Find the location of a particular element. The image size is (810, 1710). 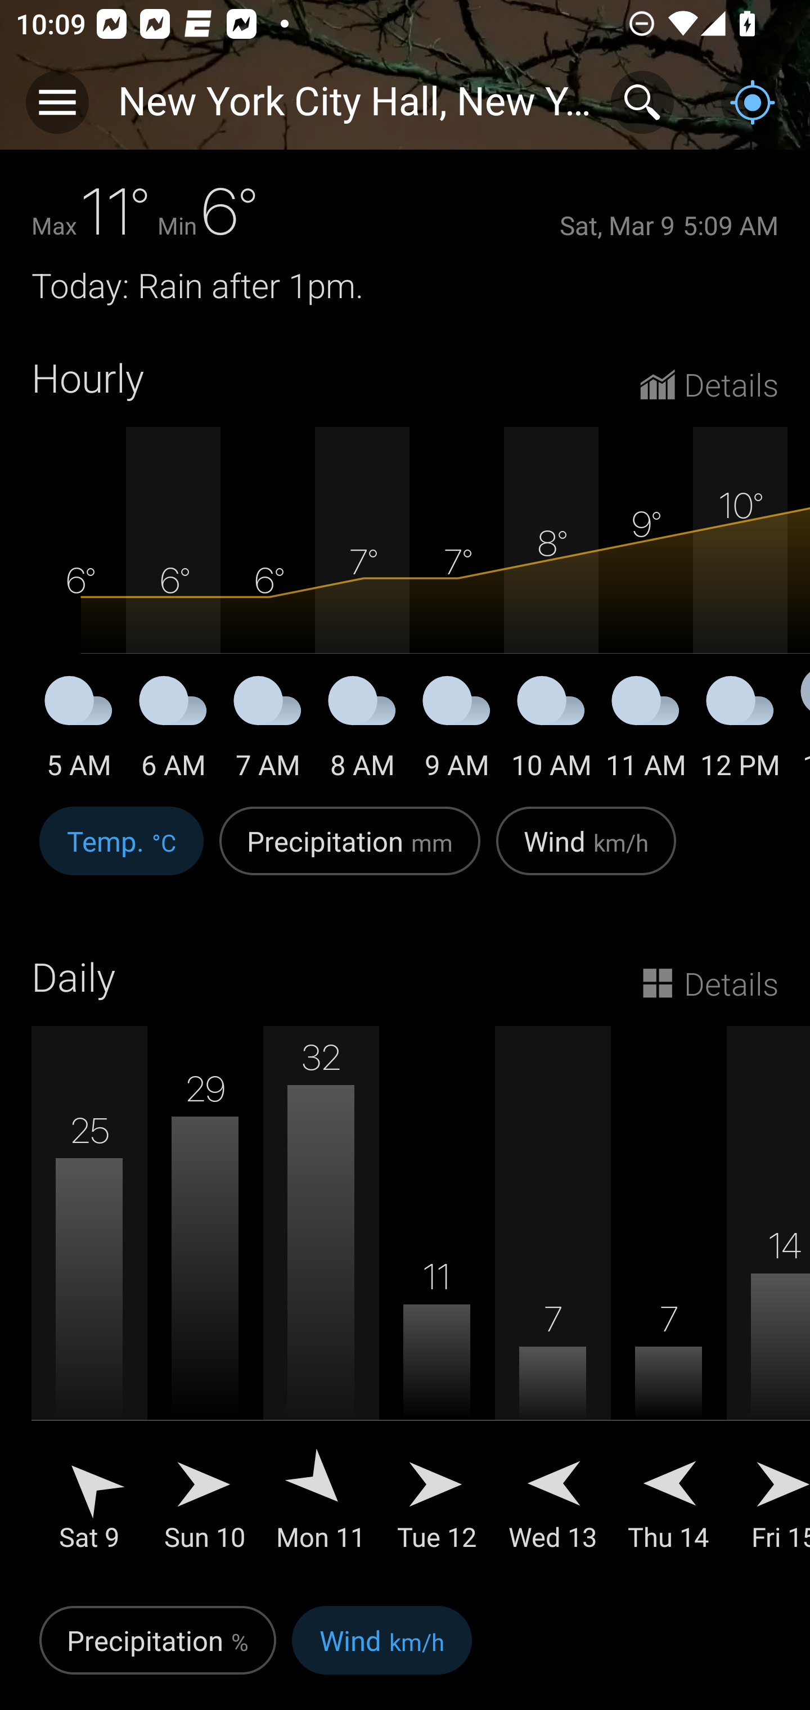

5 AM is located at coordinates (79, 731).